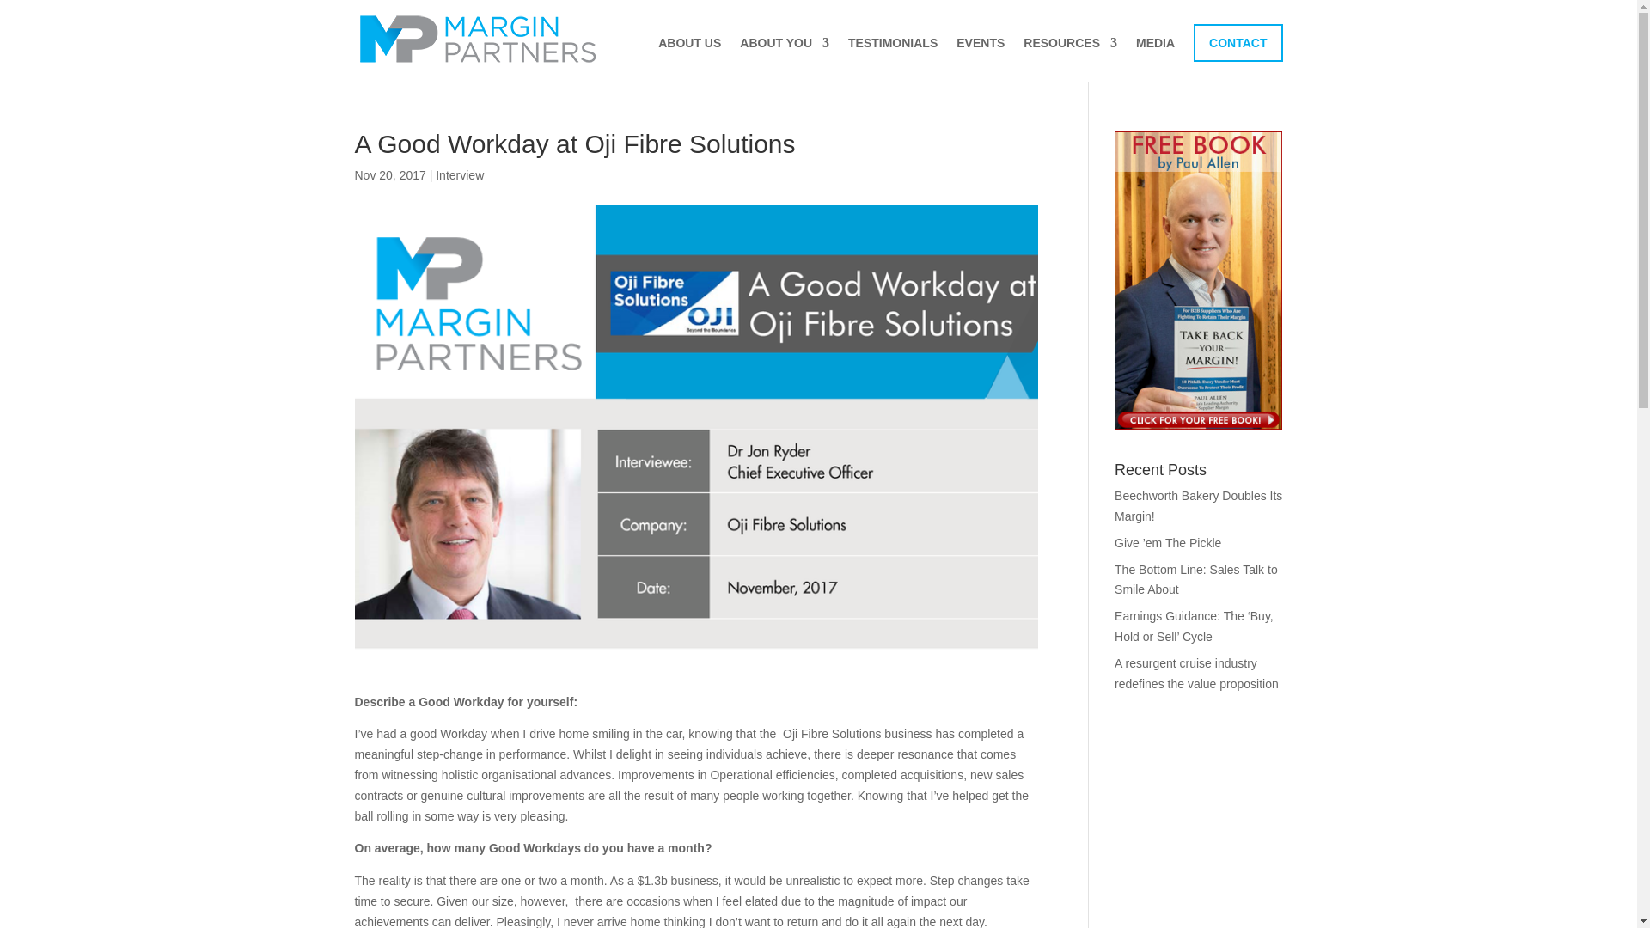 The width and height of the screenshot is (1650, 928). I want to click on The Bottom Line: Sales Talk to Smile About, so click(1196, 579).